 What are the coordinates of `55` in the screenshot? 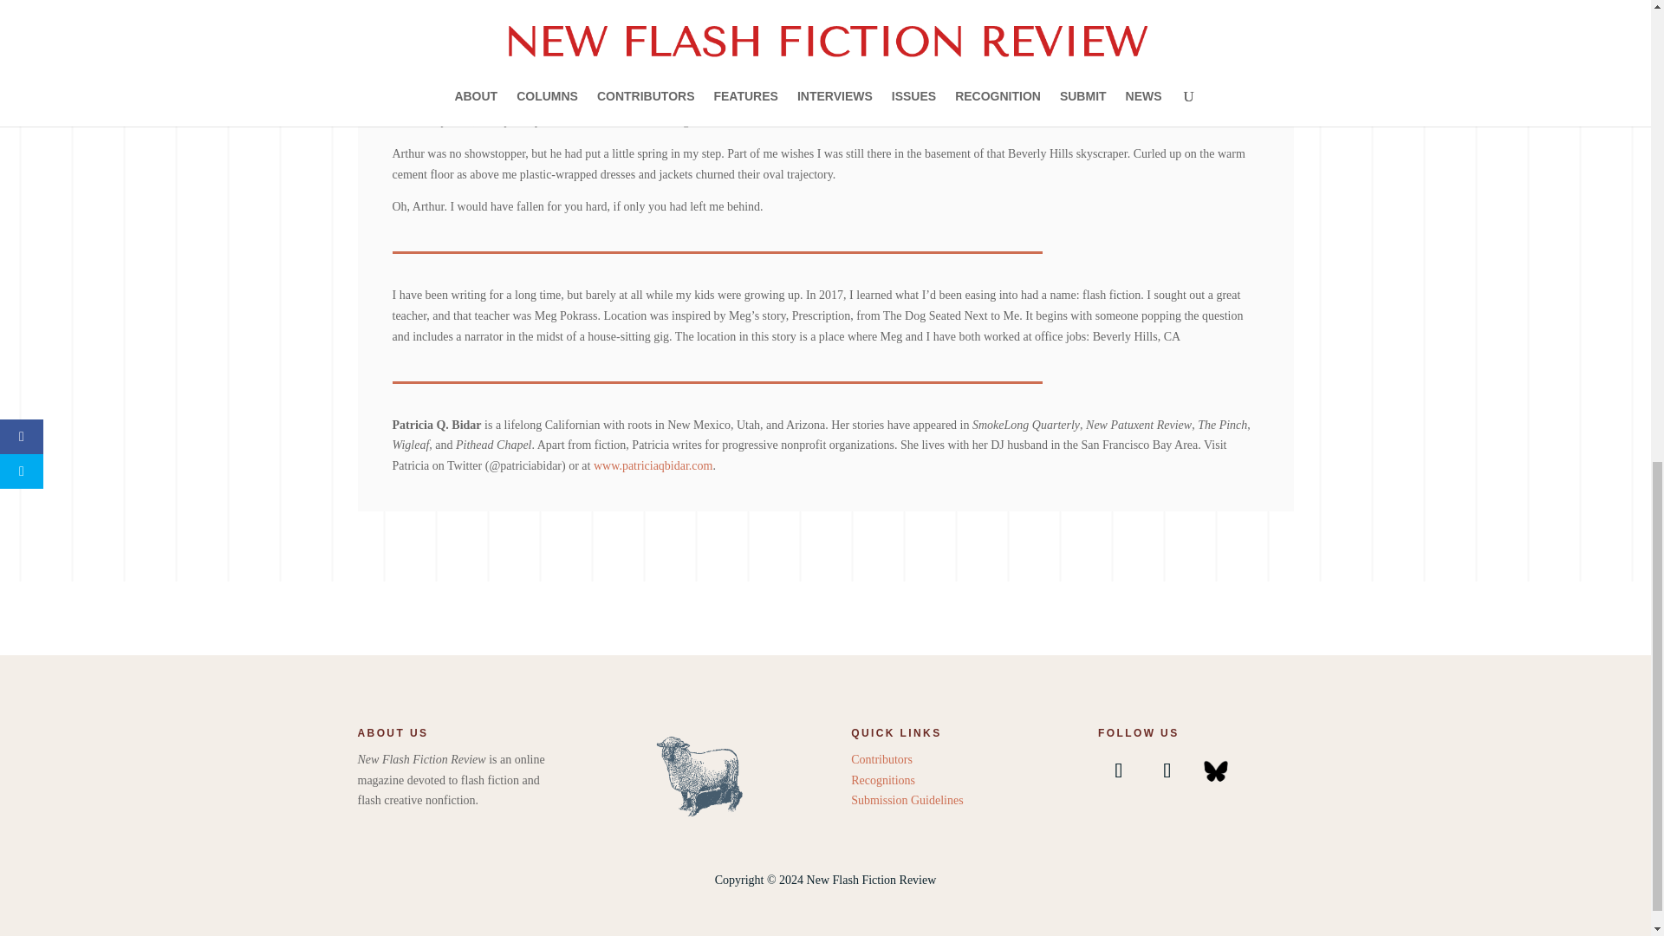 It's located at (702, 775).